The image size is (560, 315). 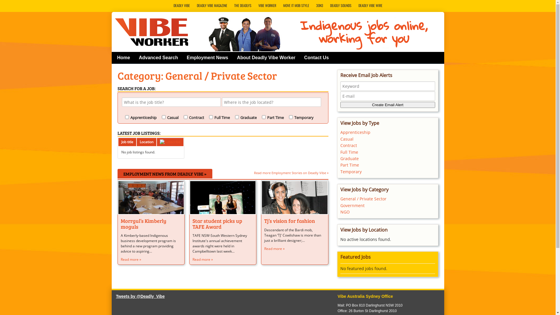 I want to click on Create Email Alert, so click(x=388, y=105).